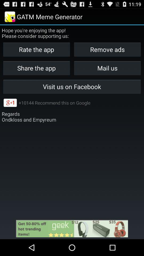 Image resolution: width=144 pixels, height=256 pixels. Describe the element at coordinates (72, 229) in the screenshot. I see `open advertisement` at that location.